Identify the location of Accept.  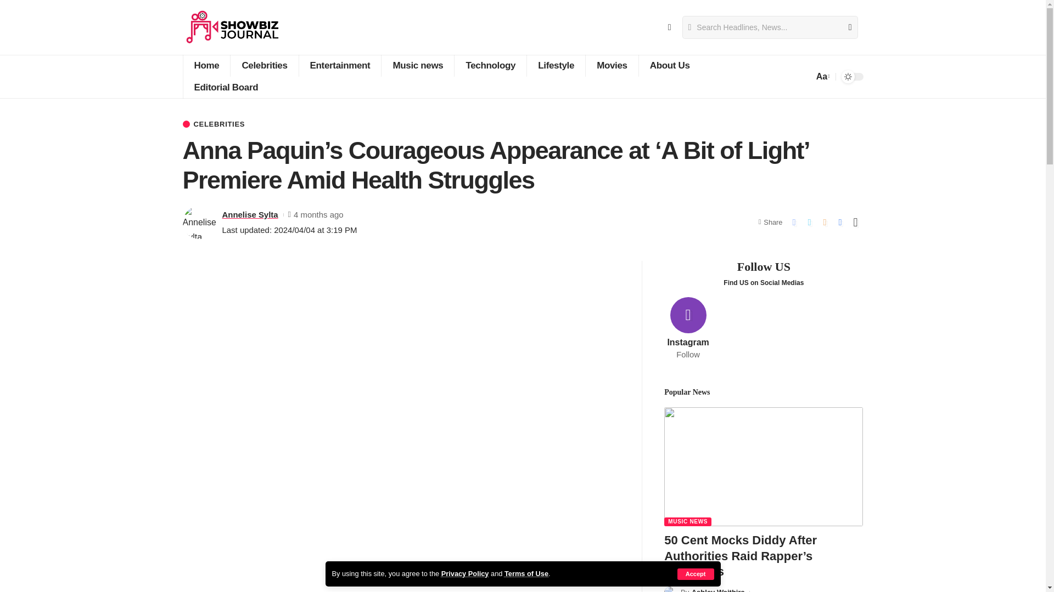
(696, 574).